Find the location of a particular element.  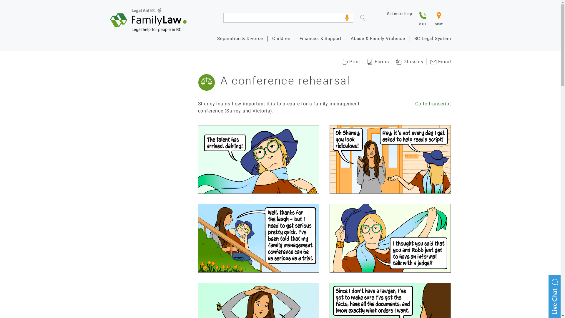

Email is located at coordinates (441, 62).